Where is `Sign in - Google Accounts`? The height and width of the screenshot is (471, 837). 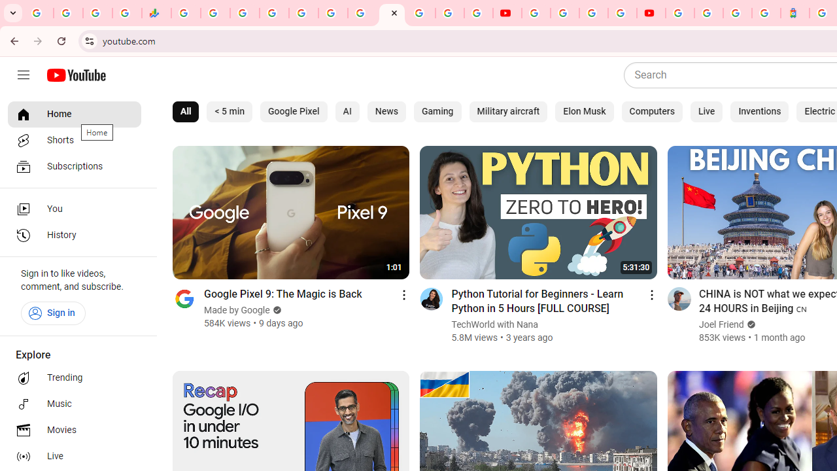 Sign in - Google Accounts is located at coordinates (421, 13).